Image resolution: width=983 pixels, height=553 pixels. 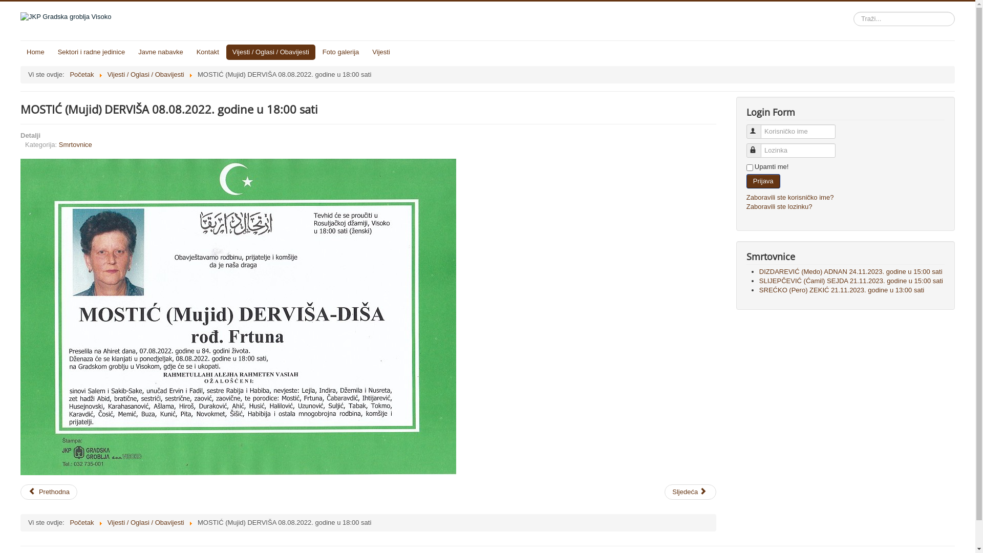 What do you see at coordinates (341, 52) in the screenshot?
I see `Foto galerija` at bounding box center [341, 52].